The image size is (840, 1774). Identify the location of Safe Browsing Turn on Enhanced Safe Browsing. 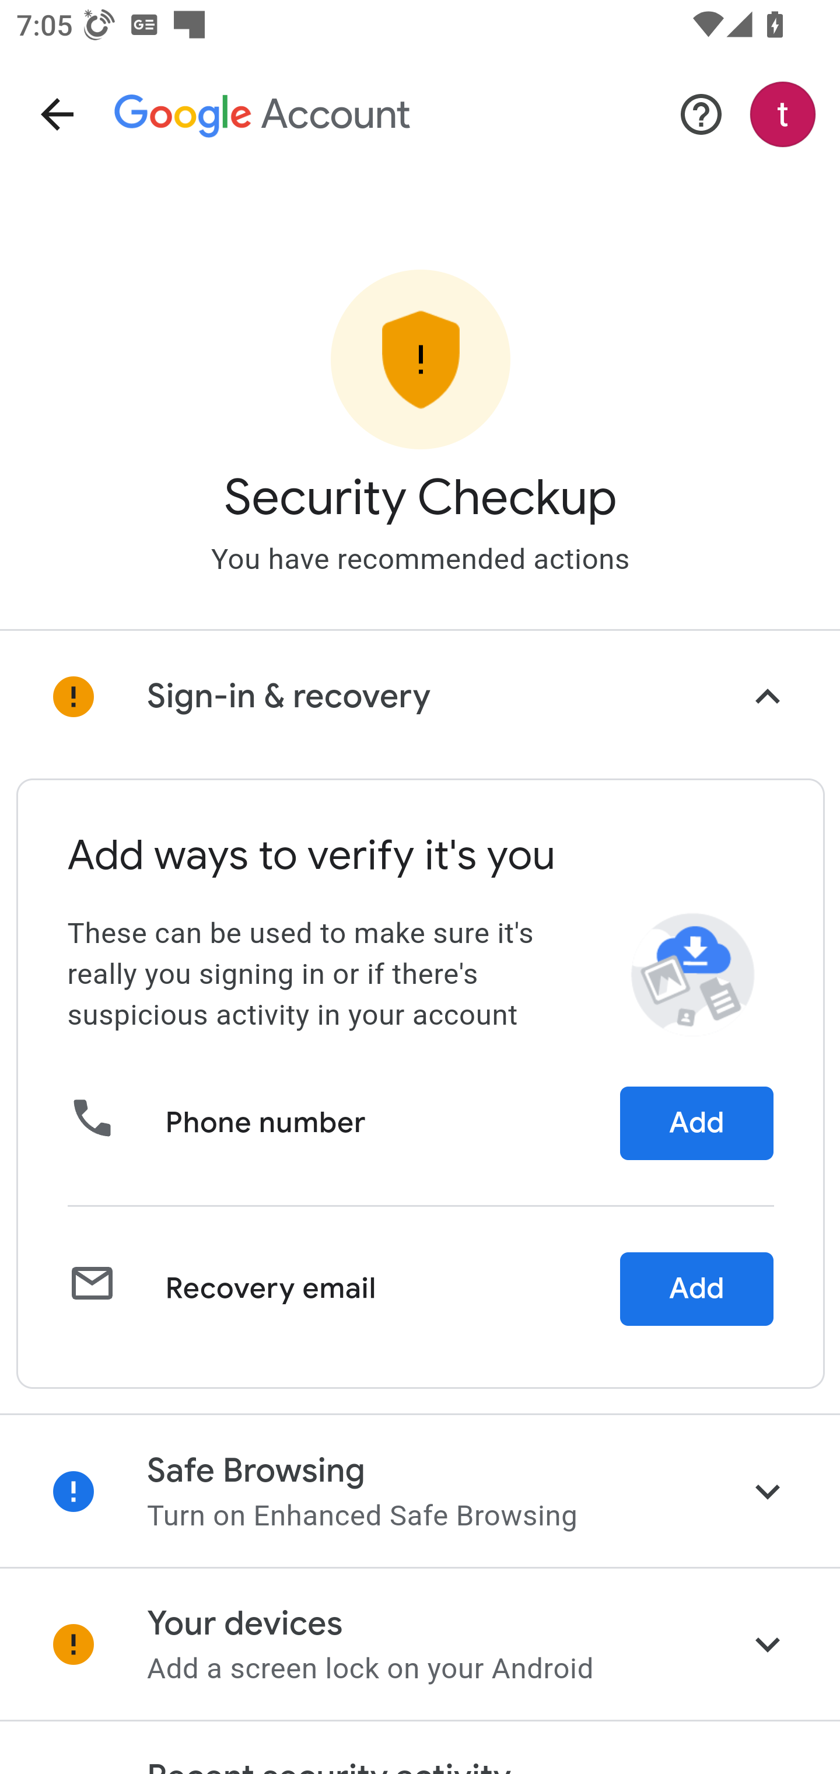
(420, 1490).